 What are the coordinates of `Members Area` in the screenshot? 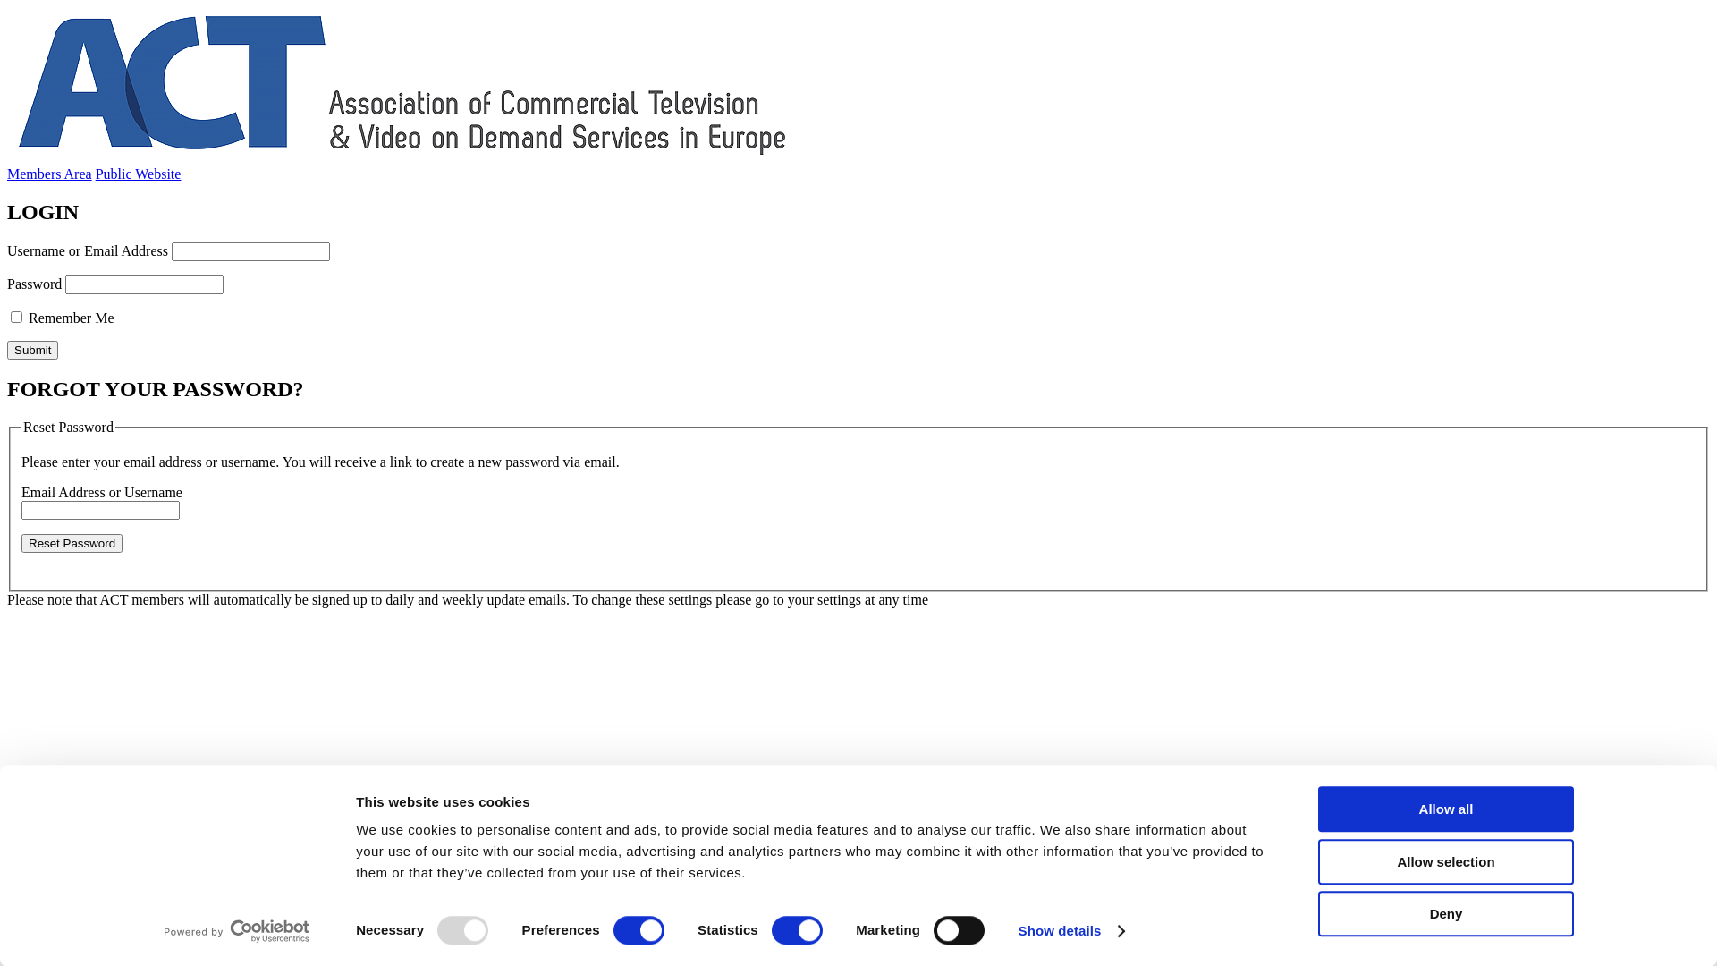 It's located at (50, 174).